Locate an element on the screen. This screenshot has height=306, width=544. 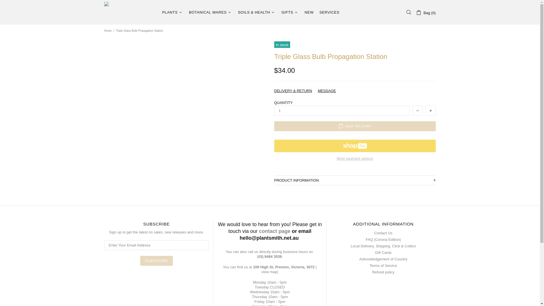
Plantsmith Location Map is located at coordinates (283, 267).